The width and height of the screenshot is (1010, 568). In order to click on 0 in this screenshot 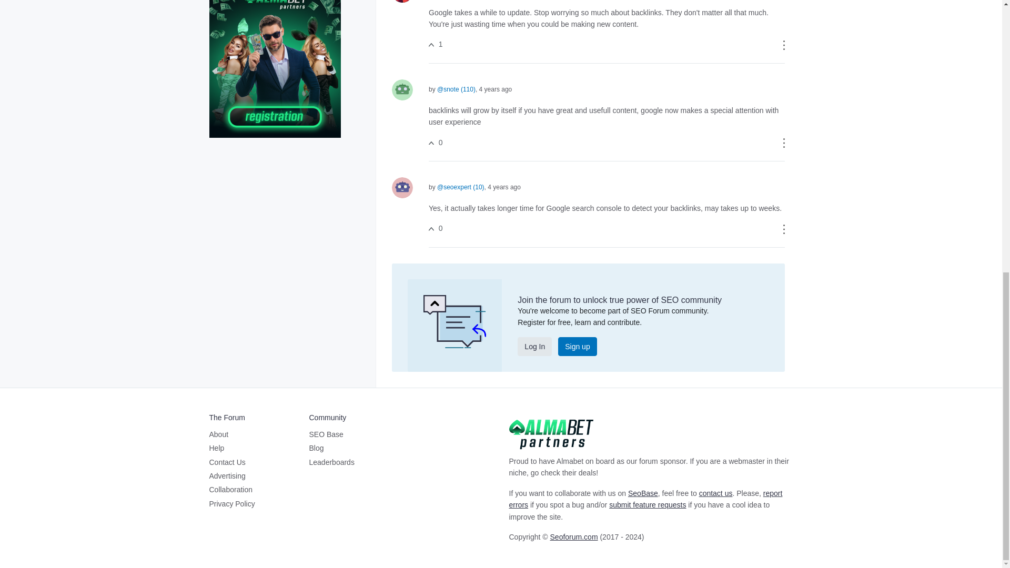, I will do `click(435, 142)`.